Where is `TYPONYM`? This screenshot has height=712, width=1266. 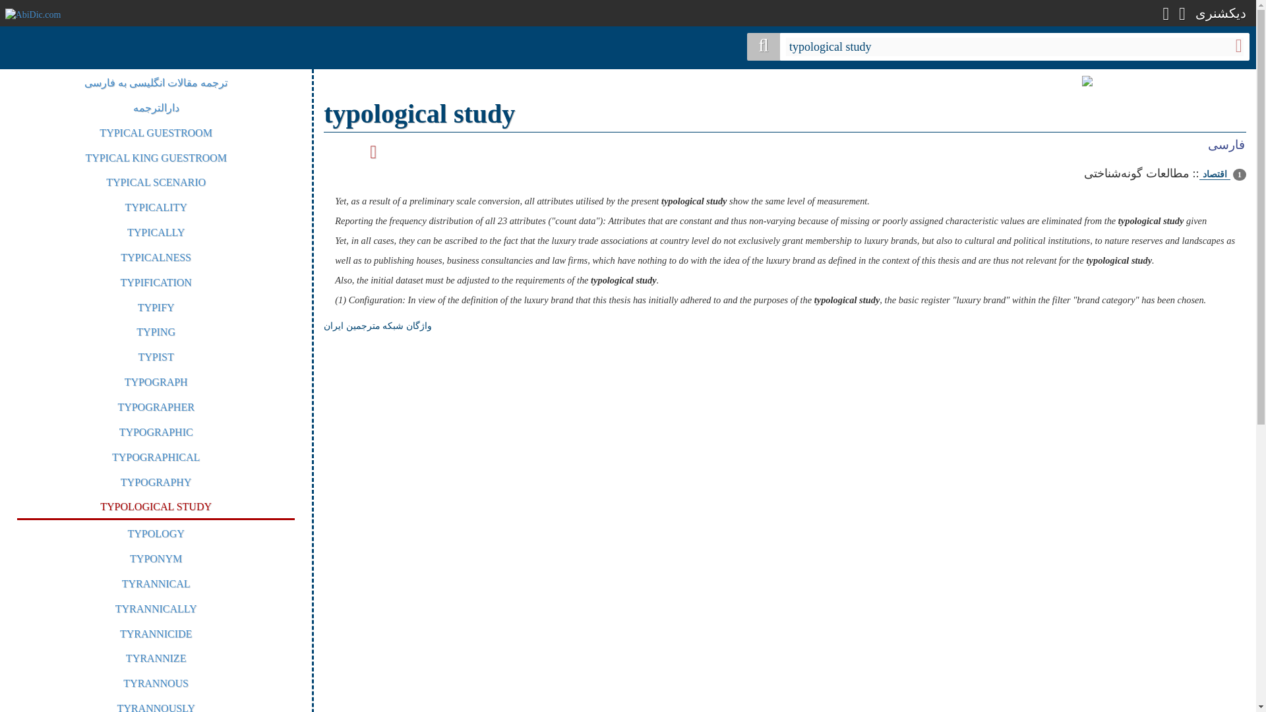 TYPONYM is located at coordinates (156, 559).